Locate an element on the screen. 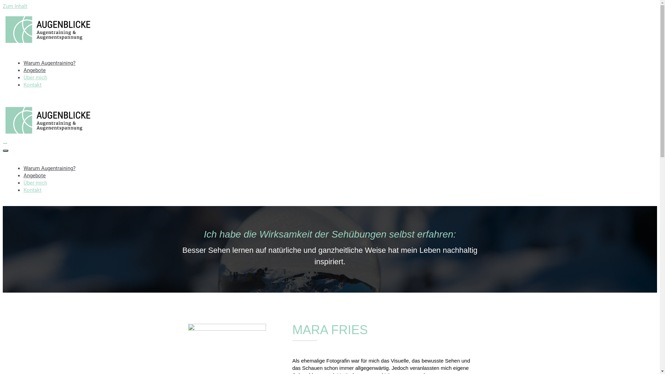 This screenshot has width=665, height=374. Angebote is located at coordinates (35, 70).